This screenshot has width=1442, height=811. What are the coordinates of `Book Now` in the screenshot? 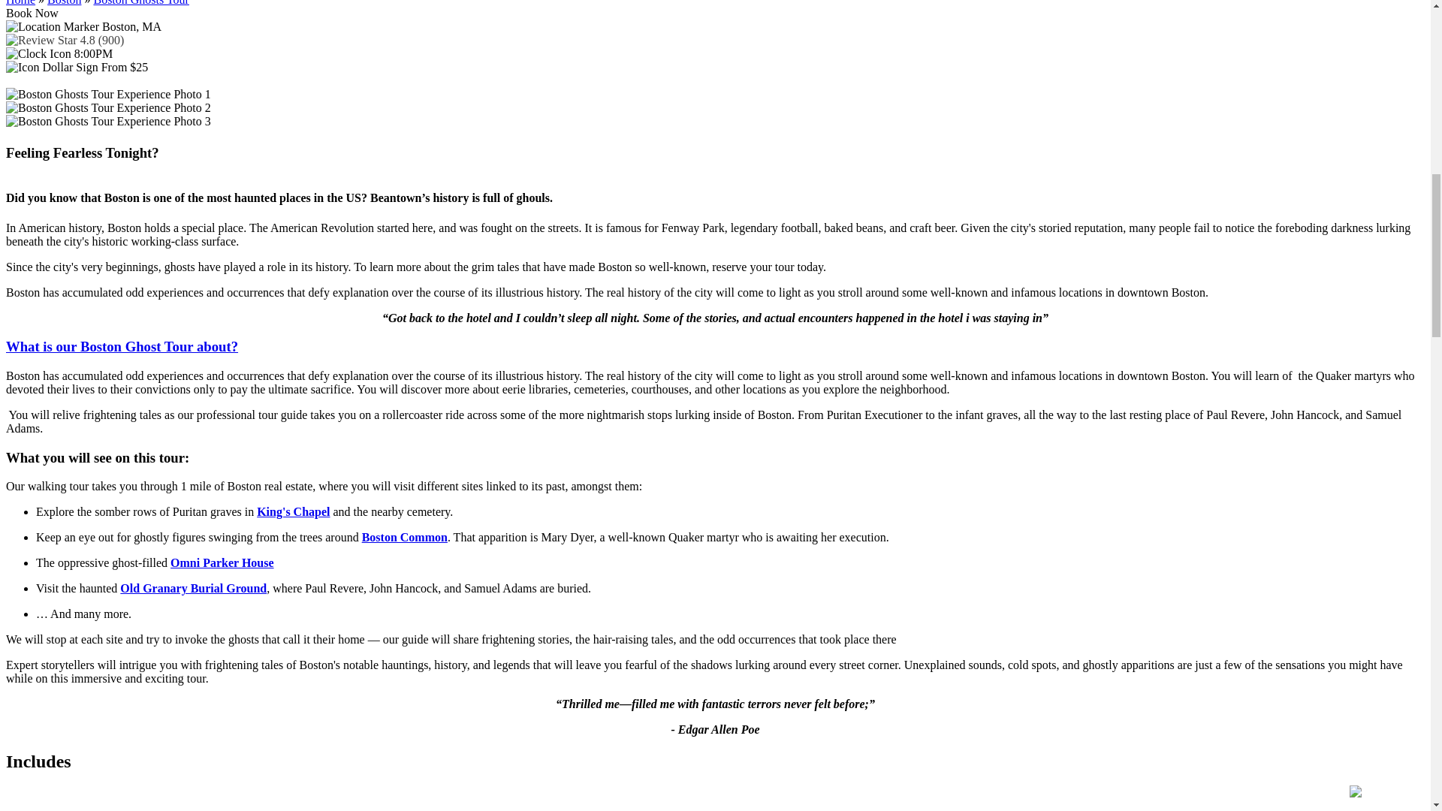 It's located at (32, 12).